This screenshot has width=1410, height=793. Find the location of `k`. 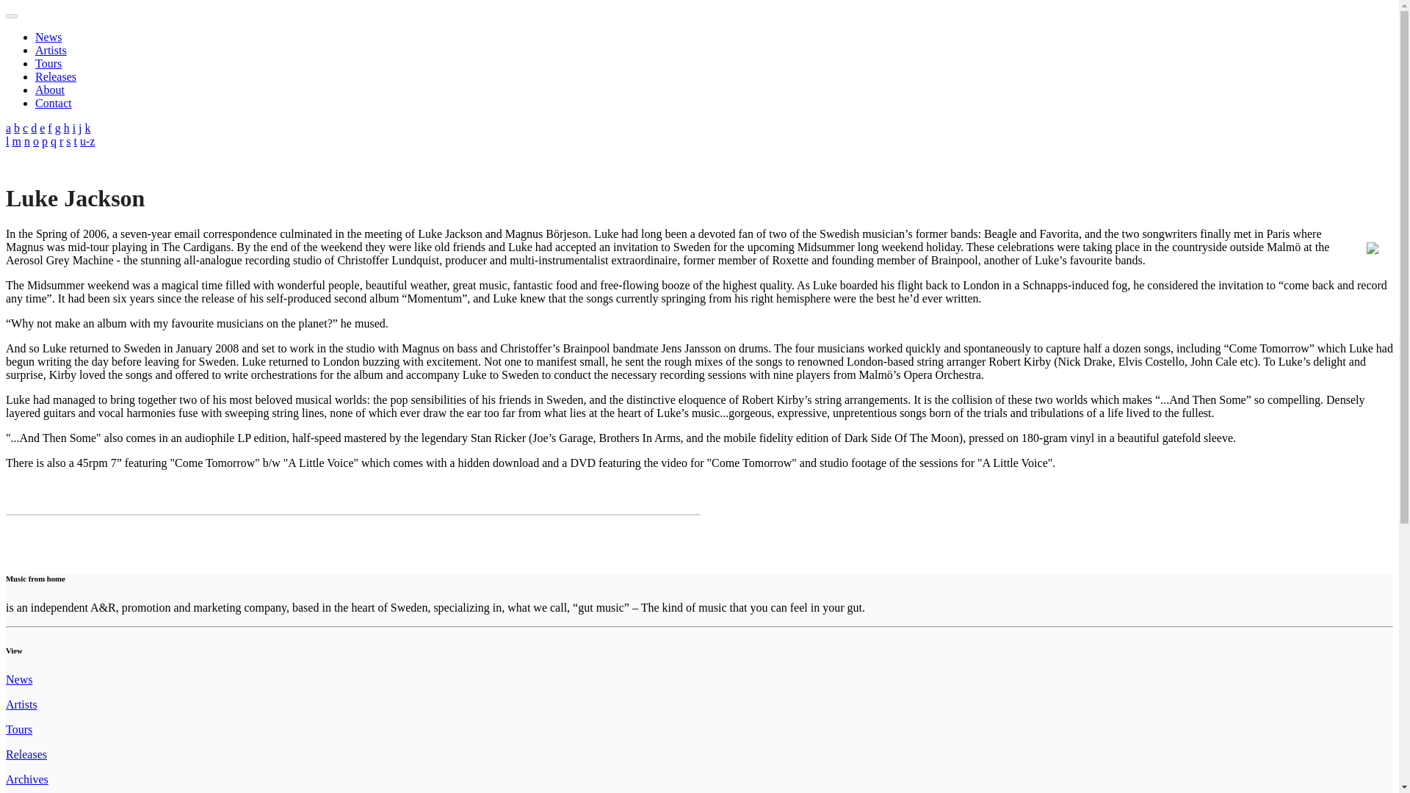

k is located at coordinates (88, 128).